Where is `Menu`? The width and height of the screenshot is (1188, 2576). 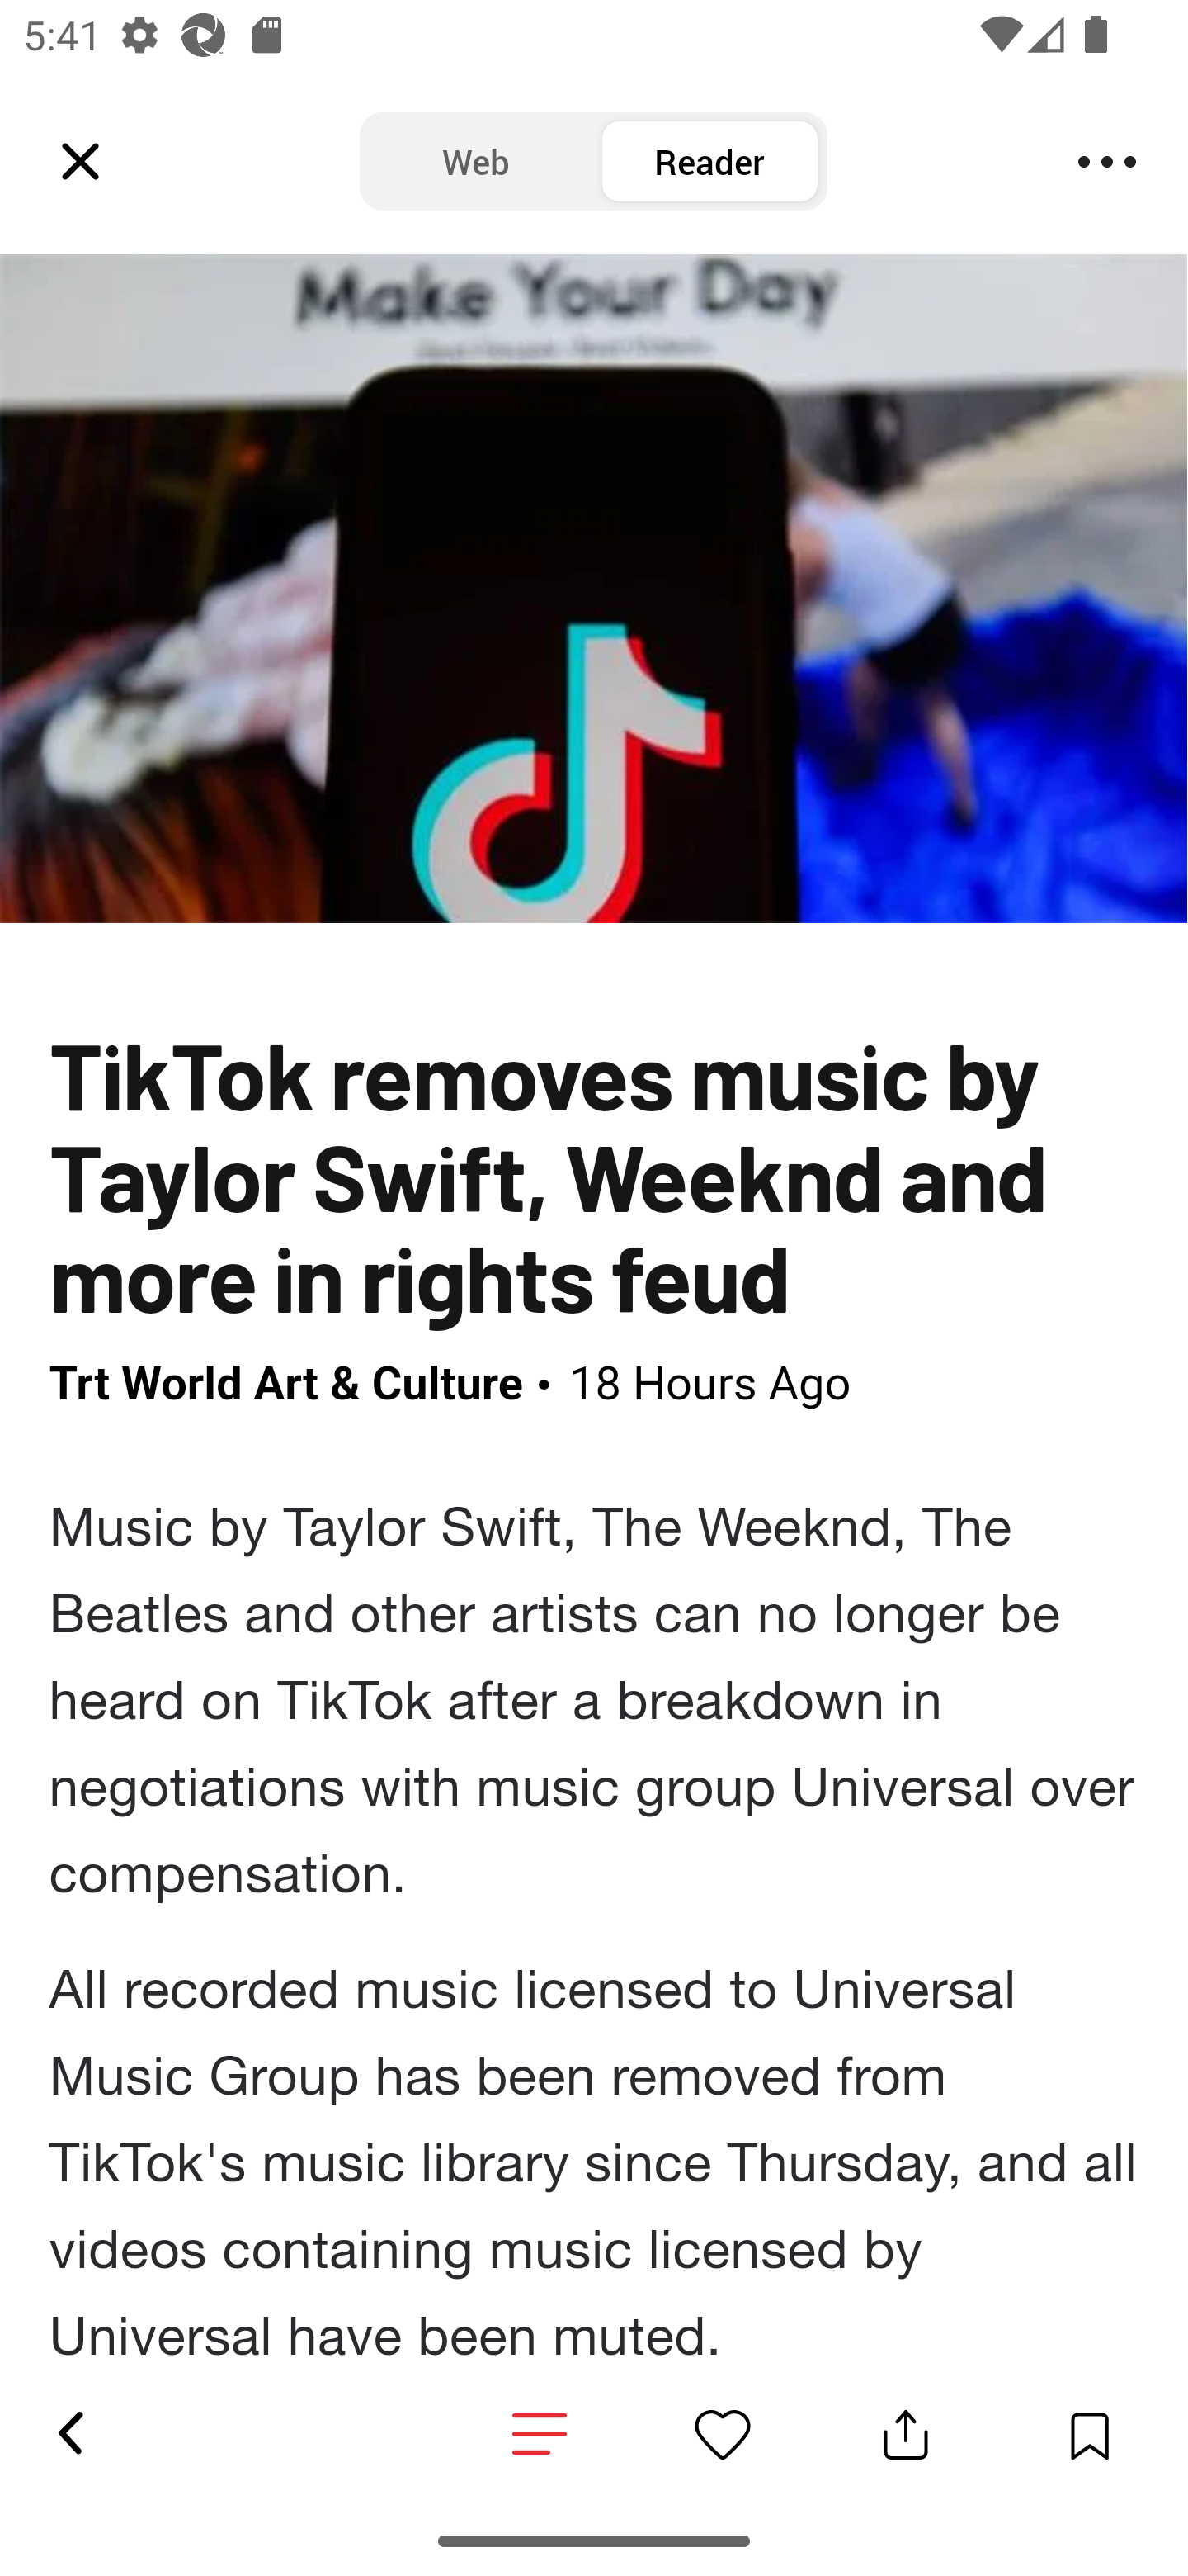
Menu is located at coordinates (1107, 162).